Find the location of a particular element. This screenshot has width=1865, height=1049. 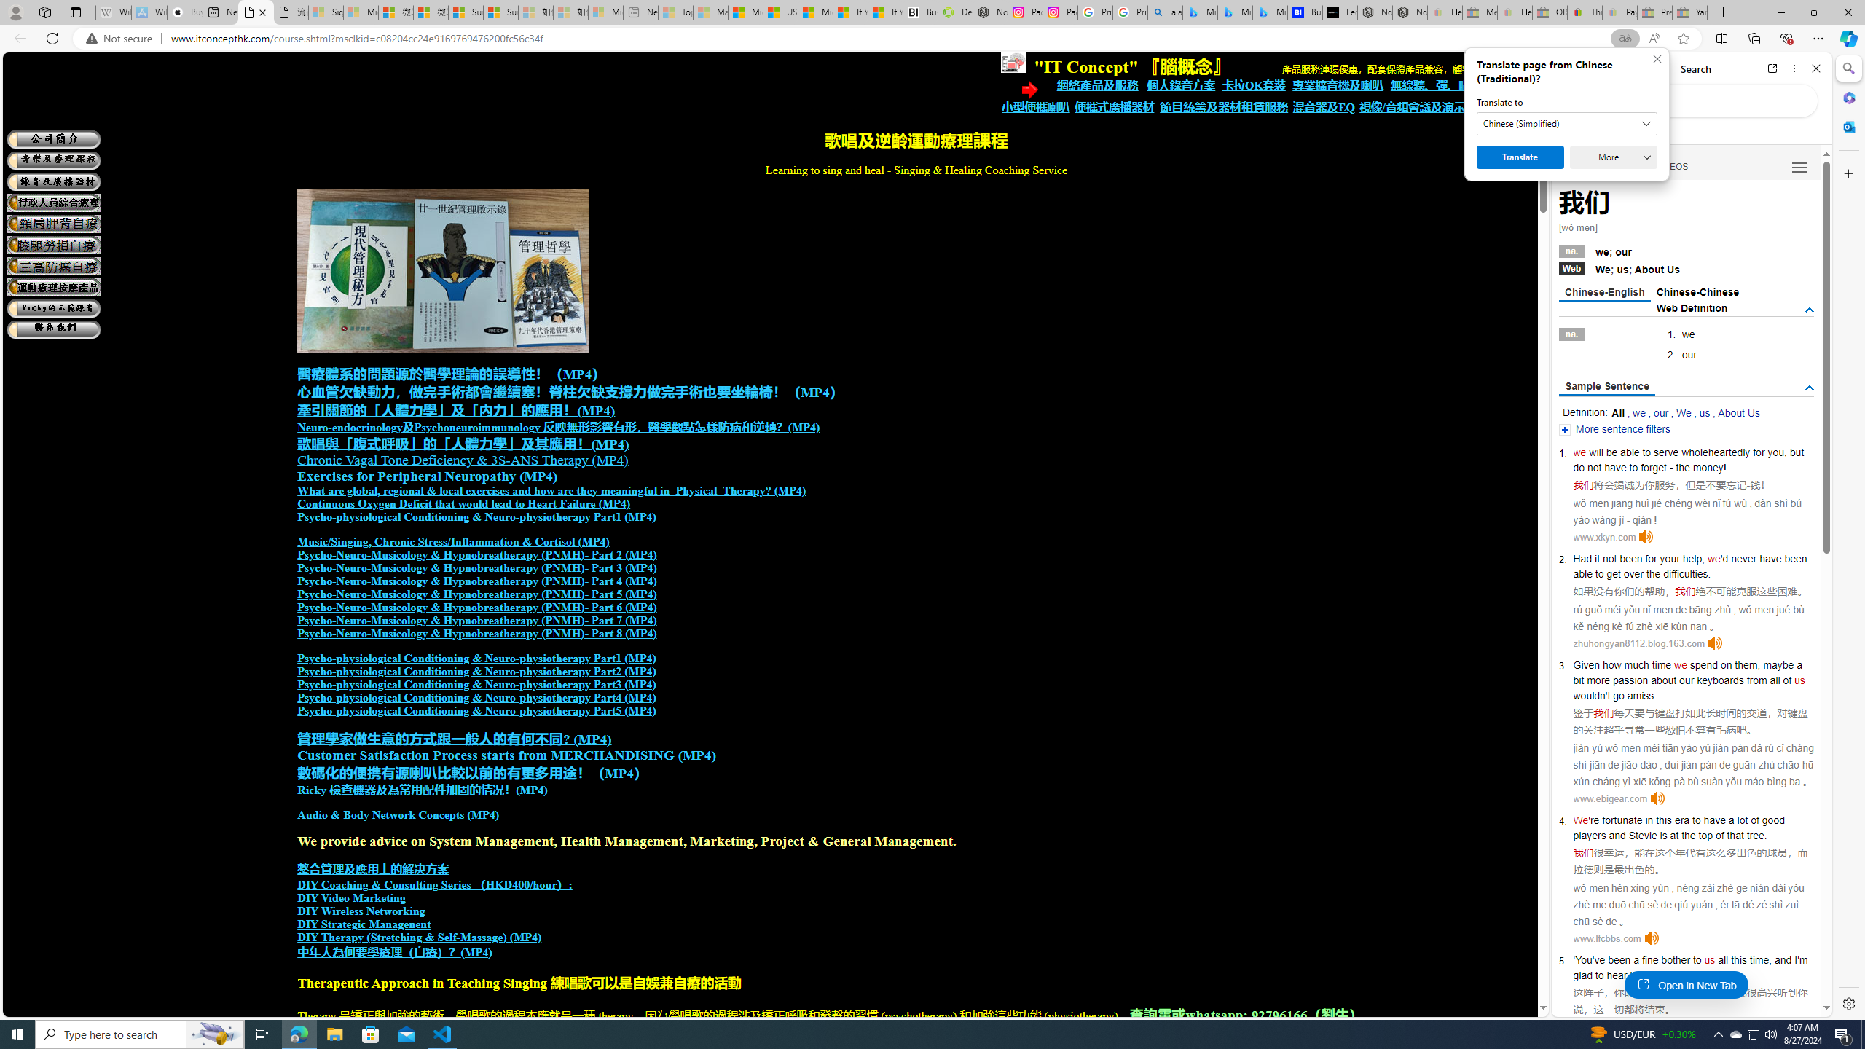

Add this page to favorites (Ctrl+D) is located at coordinates (1684, 39).